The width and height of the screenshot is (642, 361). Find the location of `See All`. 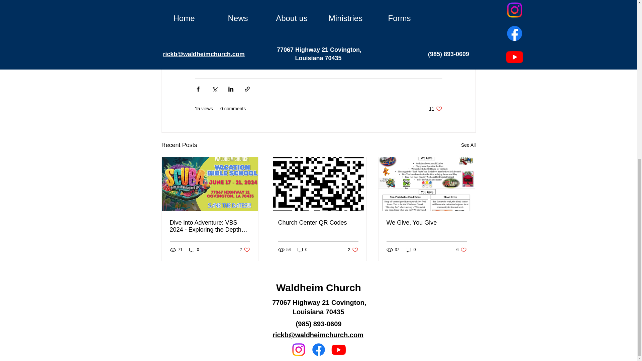

See All is located at coordinates (245, 249).